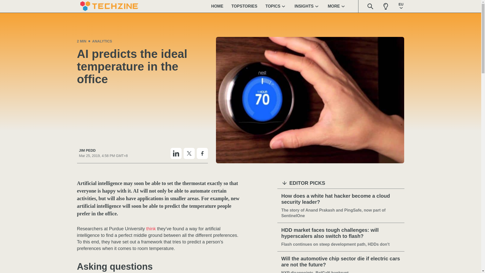  Describe the element at coordinates (307, 6) in the screenshot. I see `INSIGHTS` at that location.